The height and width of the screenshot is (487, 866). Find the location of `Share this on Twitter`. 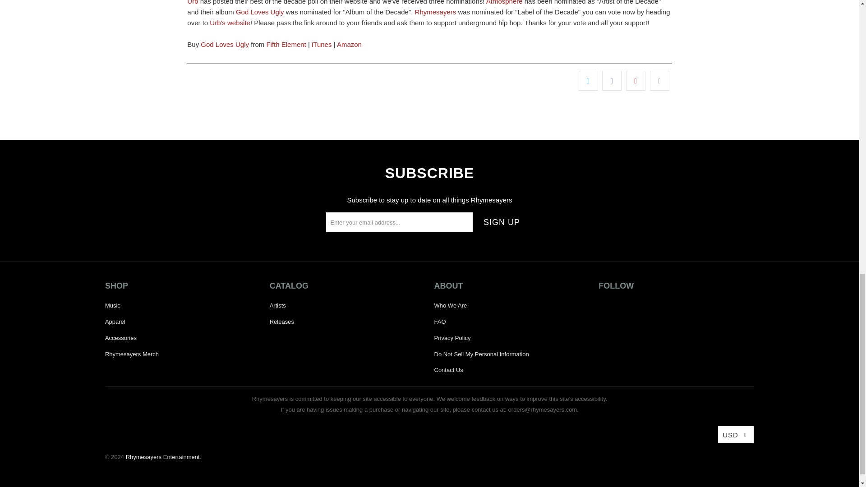

Share this on Twitter is located at coordinates (588, 80).